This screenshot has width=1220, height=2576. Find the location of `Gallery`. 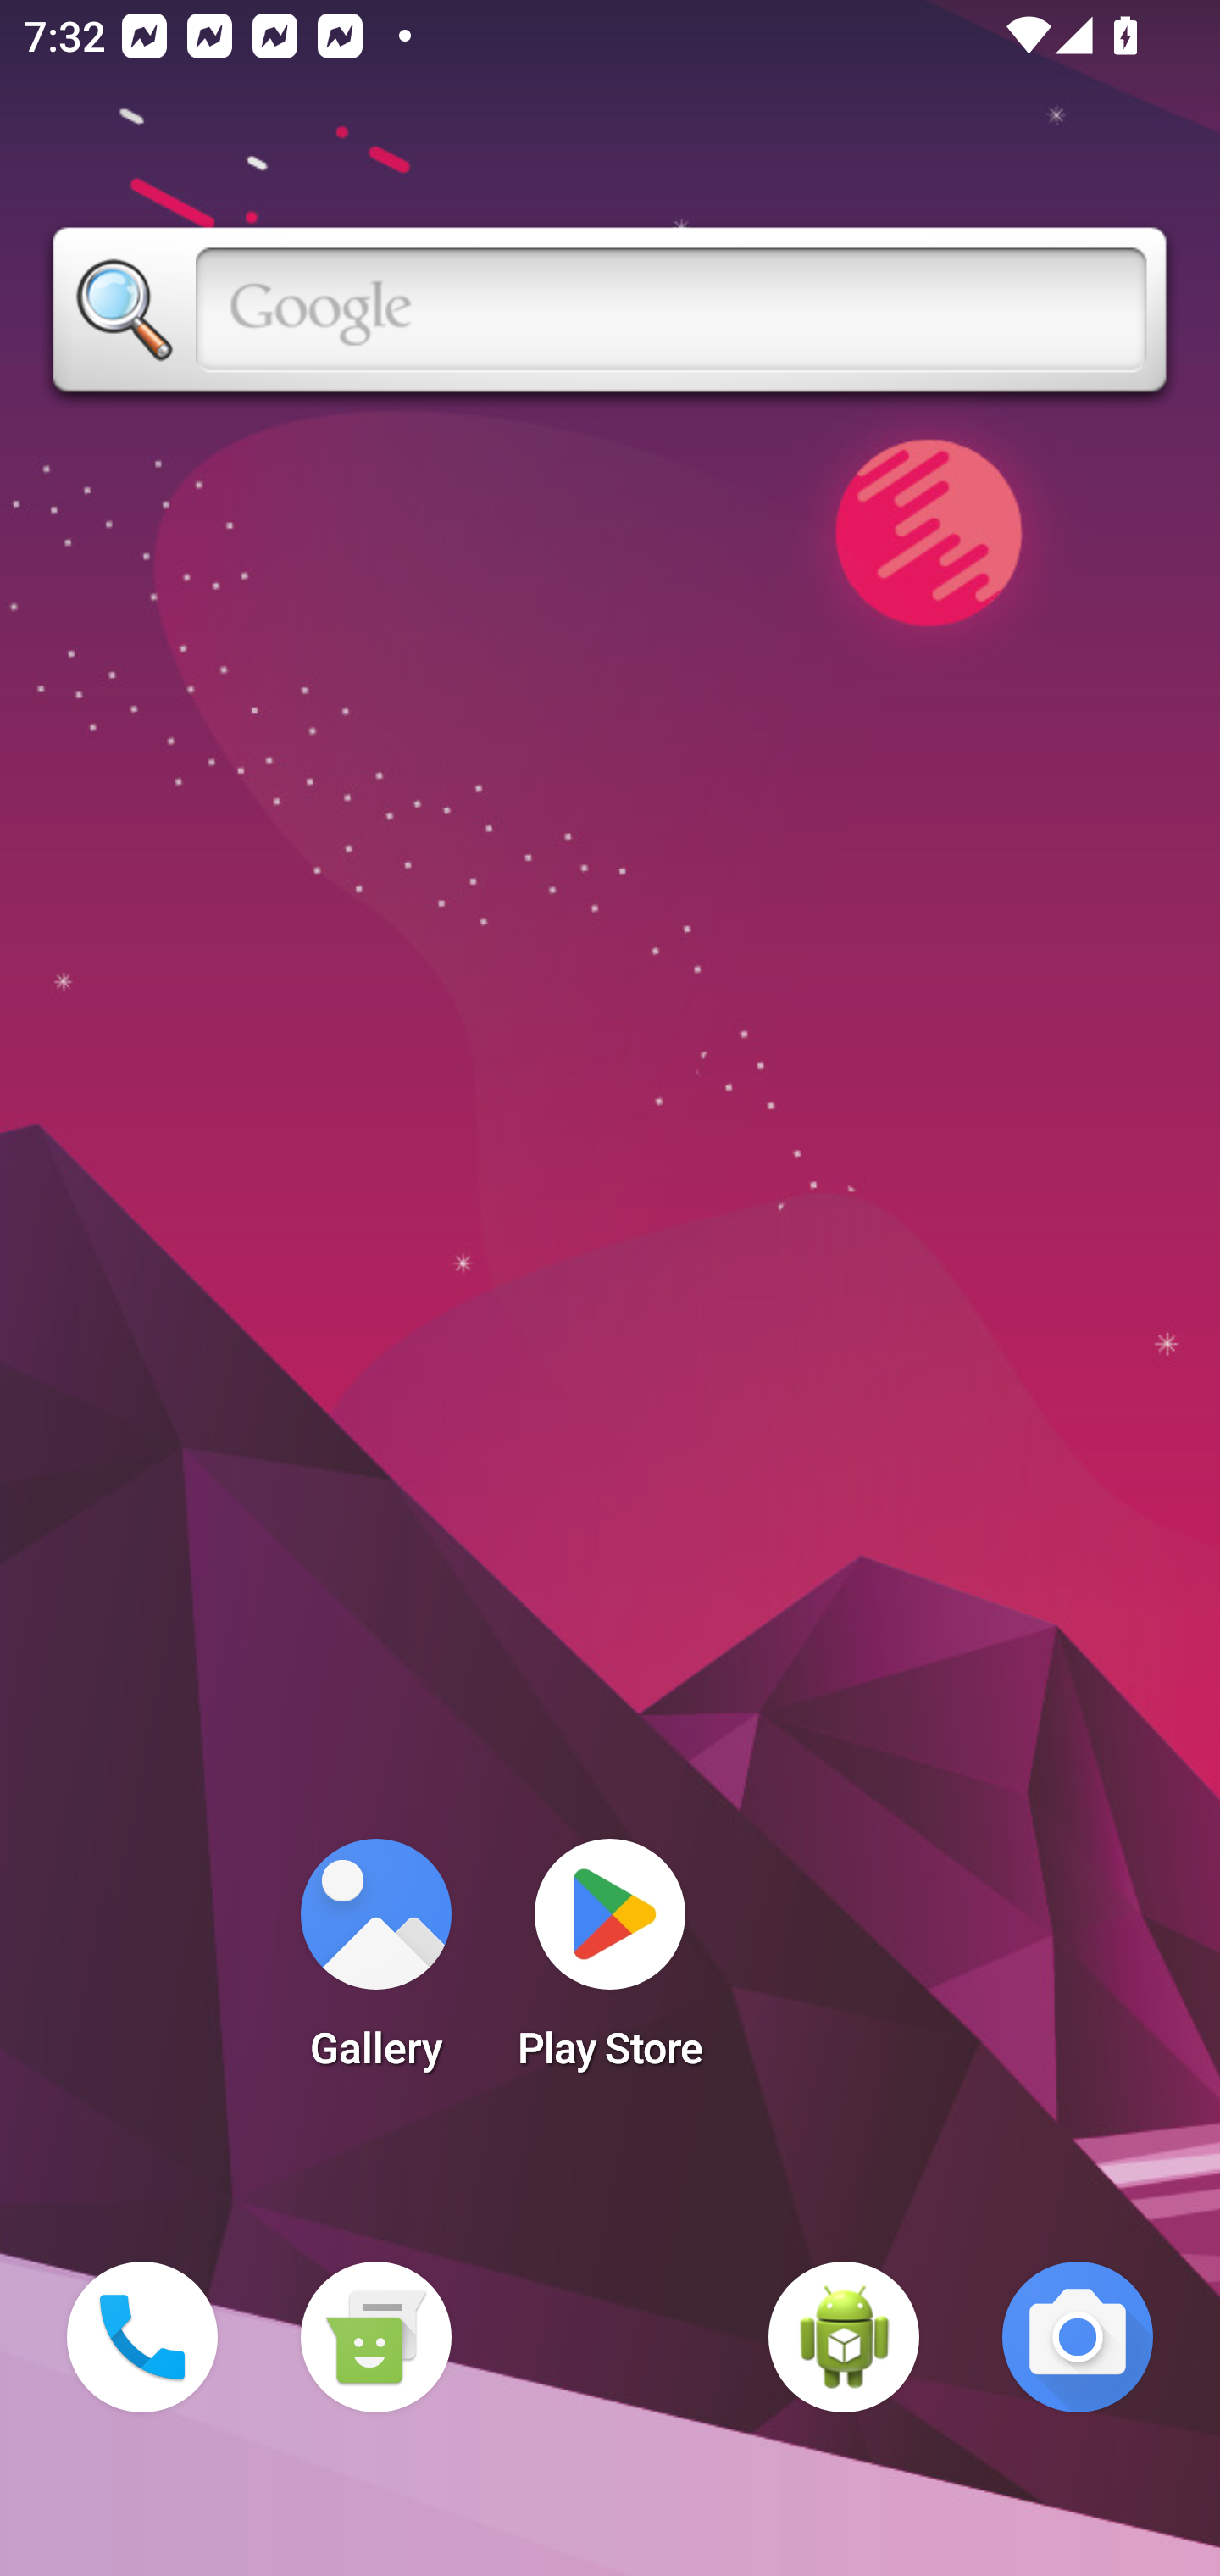

Gallery is located at coordinates (375, 1964).